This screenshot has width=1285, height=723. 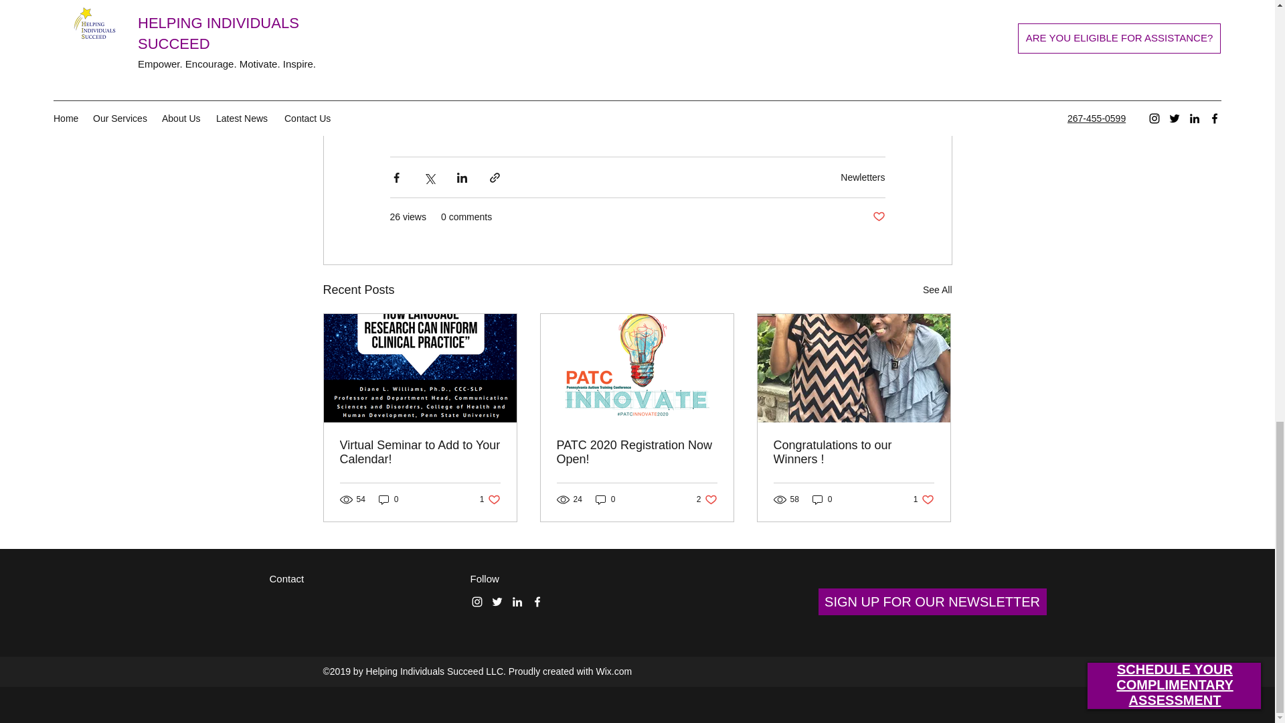 I want to click on 0, so click(x=937, y=291).